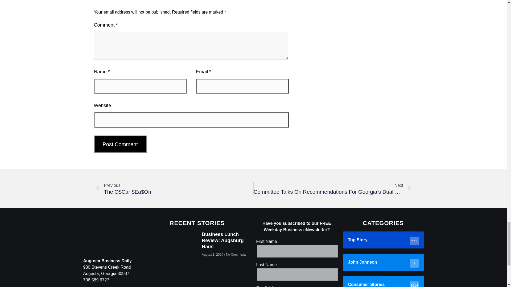 This screenshot has width=511, height=287. What do you see at coordinates (120, 144) in the screenshot?
I see `Post Comment` at bounding box center [120, 144].